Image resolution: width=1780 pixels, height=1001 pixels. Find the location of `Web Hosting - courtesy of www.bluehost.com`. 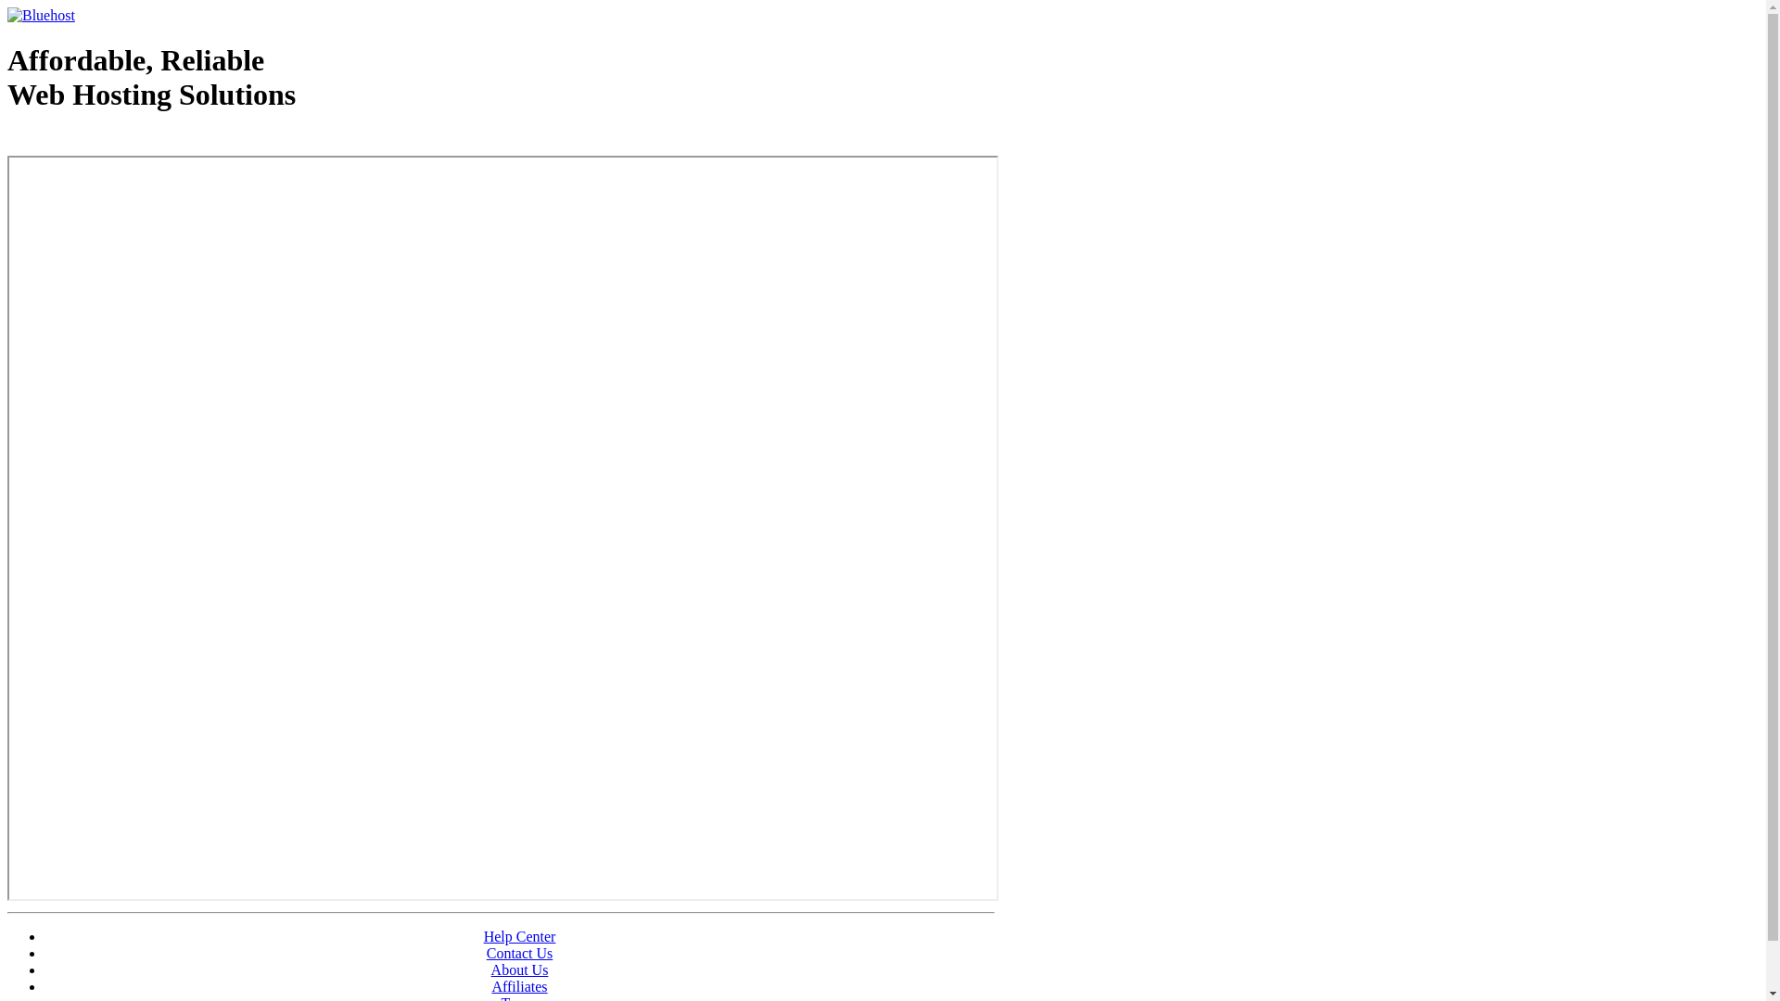

Web Hosting - courtesy of www.bluehost.com is located at coordinates (115, 142).